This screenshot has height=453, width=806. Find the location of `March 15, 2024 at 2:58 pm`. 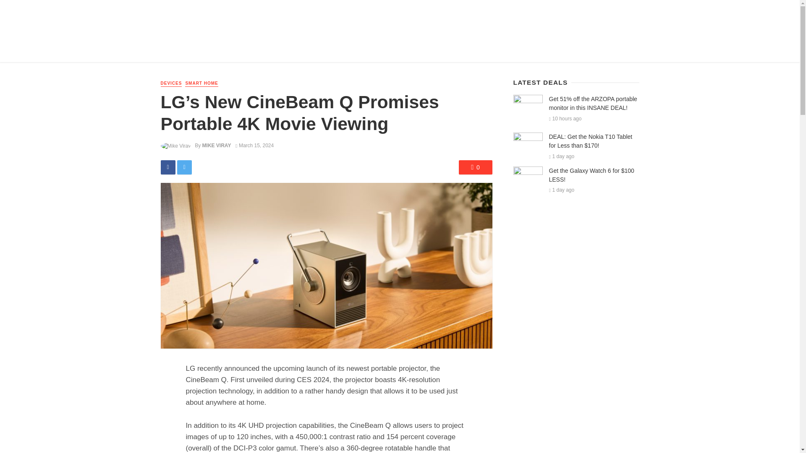

March 15, 2024 at 2:58 pm is located at coordinates (254, 146).